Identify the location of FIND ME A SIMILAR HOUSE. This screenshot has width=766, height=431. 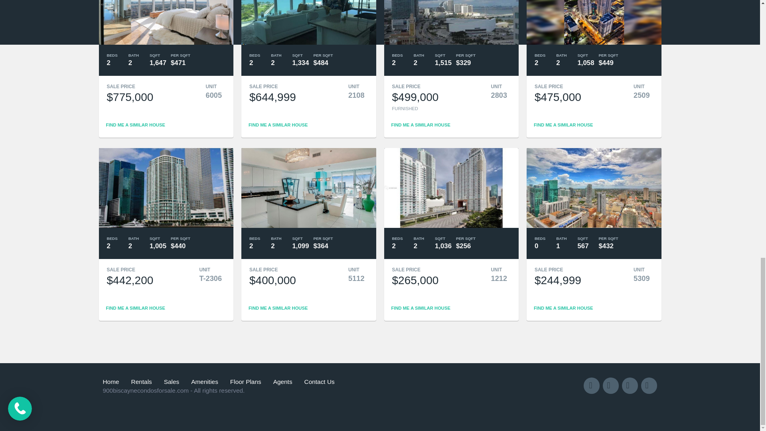
(136, 308).